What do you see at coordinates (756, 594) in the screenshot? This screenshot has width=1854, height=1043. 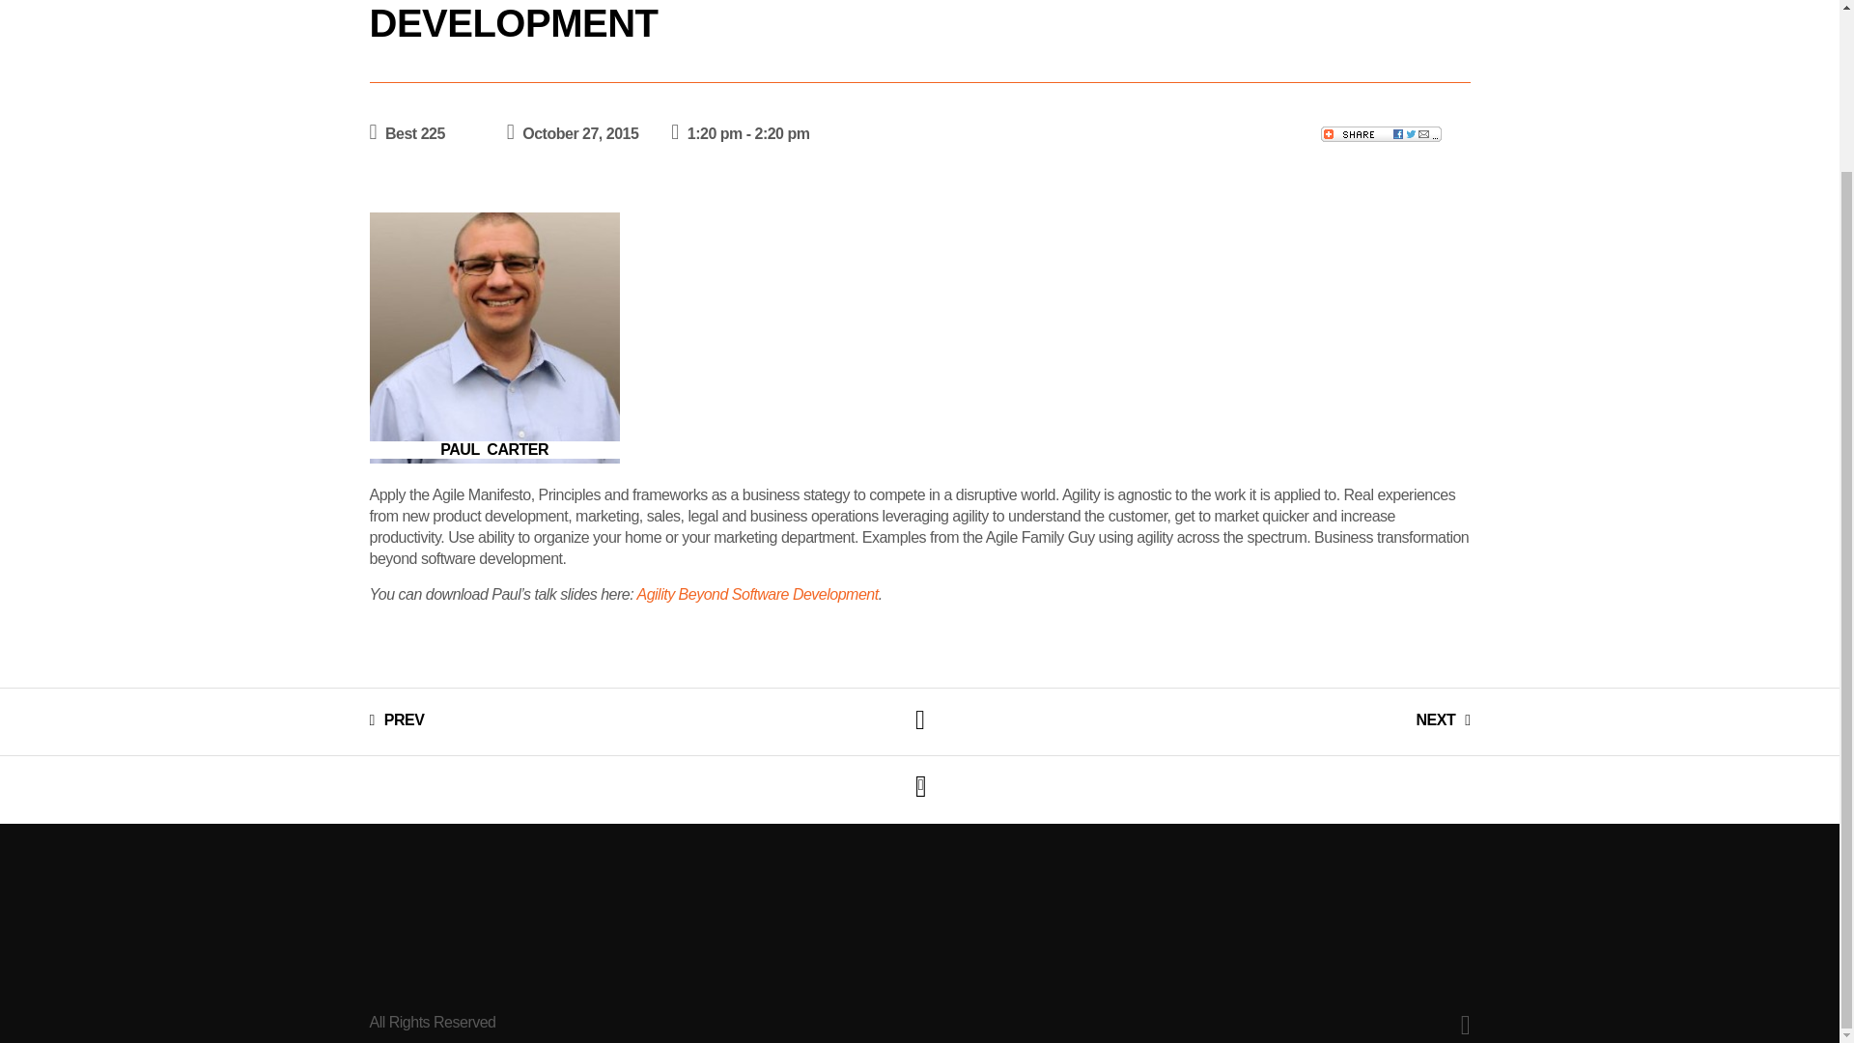 I see `Agility Beyond Software Development` at bounding box center [756, 594].